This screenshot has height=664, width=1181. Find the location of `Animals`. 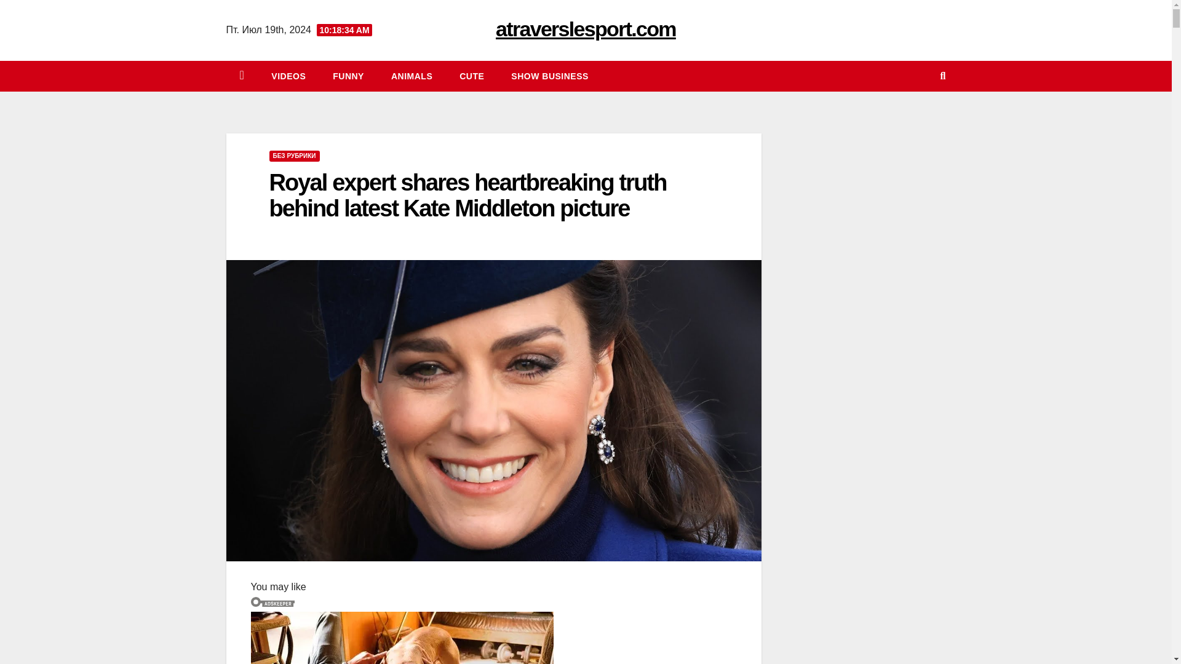

Animals is located at coordinates (412, 76).